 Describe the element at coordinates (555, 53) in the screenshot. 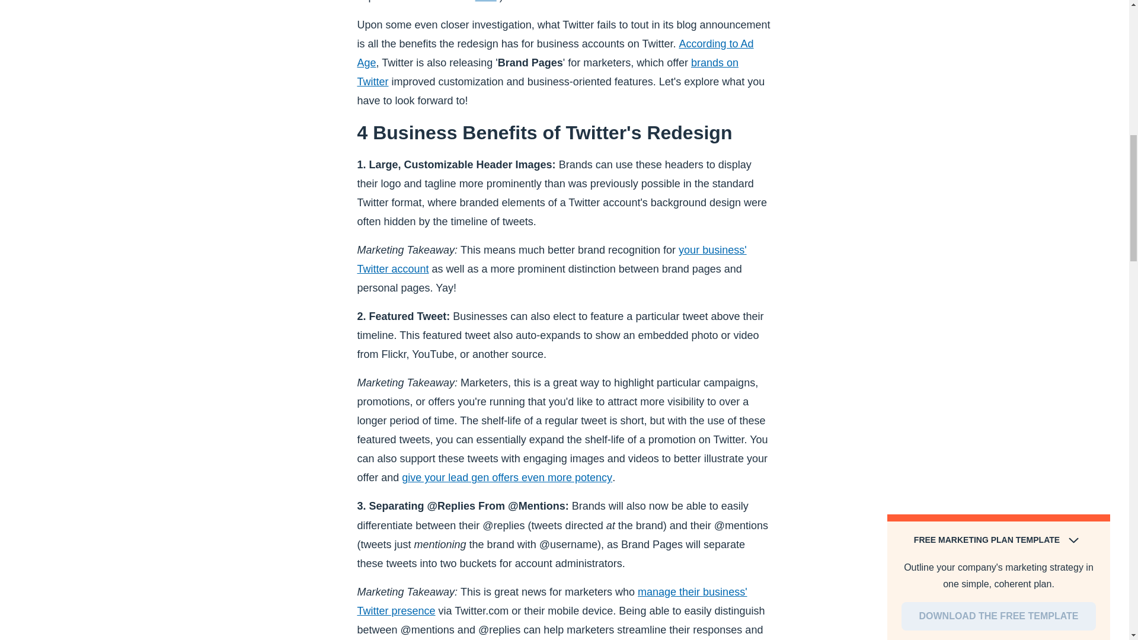

I see `According to Ad Age` at that location.